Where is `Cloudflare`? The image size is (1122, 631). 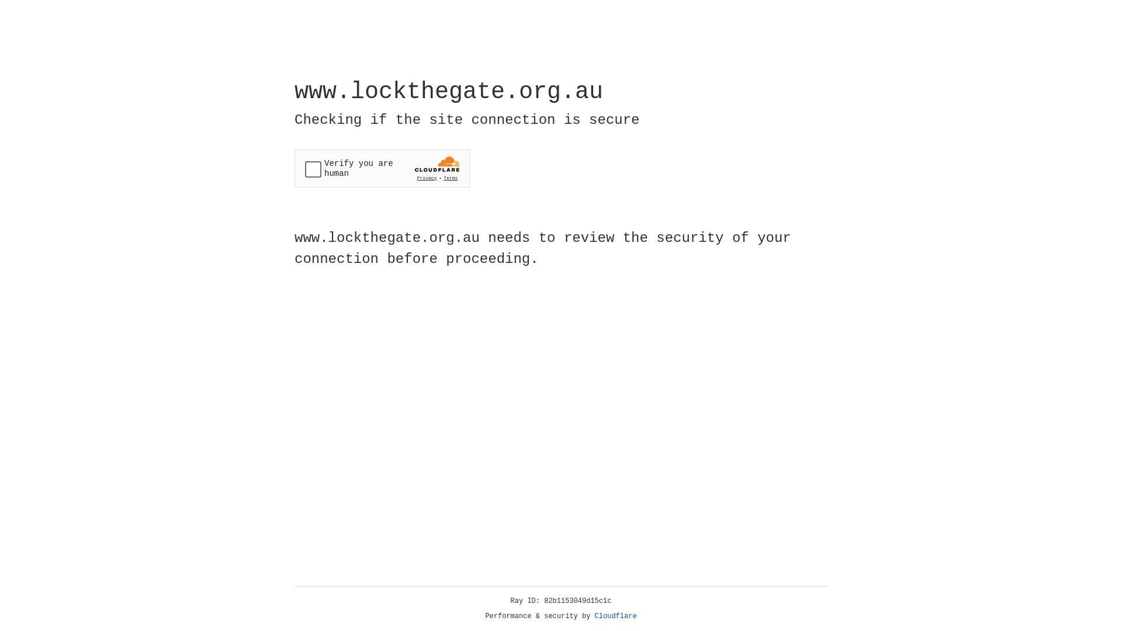
Cloudflare is located at coordinates (616, 616).